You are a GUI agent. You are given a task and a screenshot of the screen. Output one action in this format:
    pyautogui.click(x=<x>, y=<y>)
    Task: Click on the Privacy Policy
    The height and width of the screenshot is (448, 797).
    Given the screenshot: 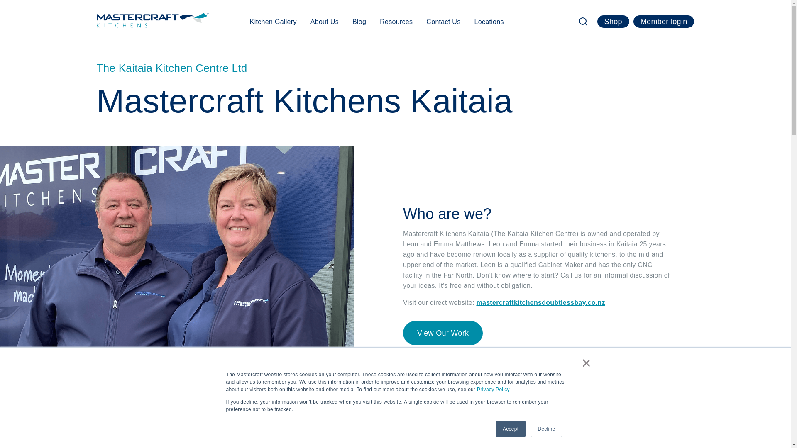 What is the action you would take?
    pyautogui.click(x=493, y=390)
    